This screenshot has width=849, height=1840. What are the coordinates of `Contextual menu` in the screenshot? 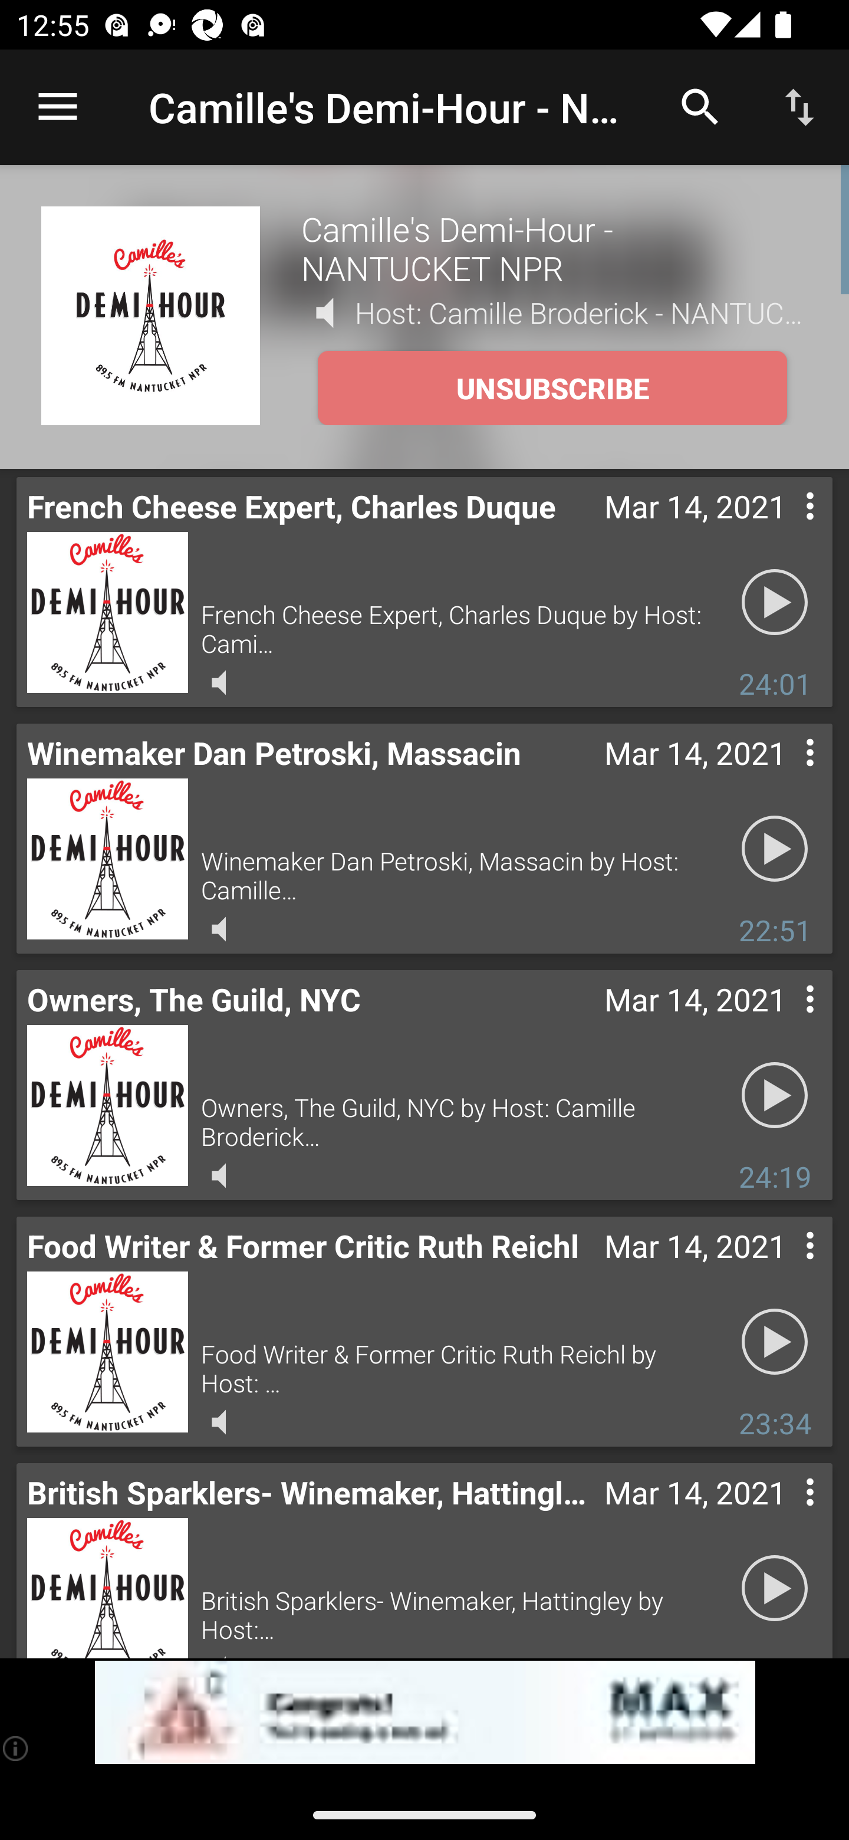 It's located at (784, 530).